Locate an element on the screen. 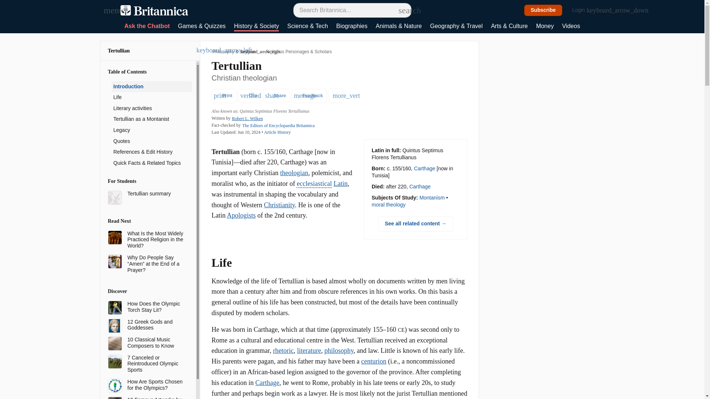 This screenshot has height=399, width=710. How Does the Olympic Torch Stay Lit? is located at coordinates (156, 307).